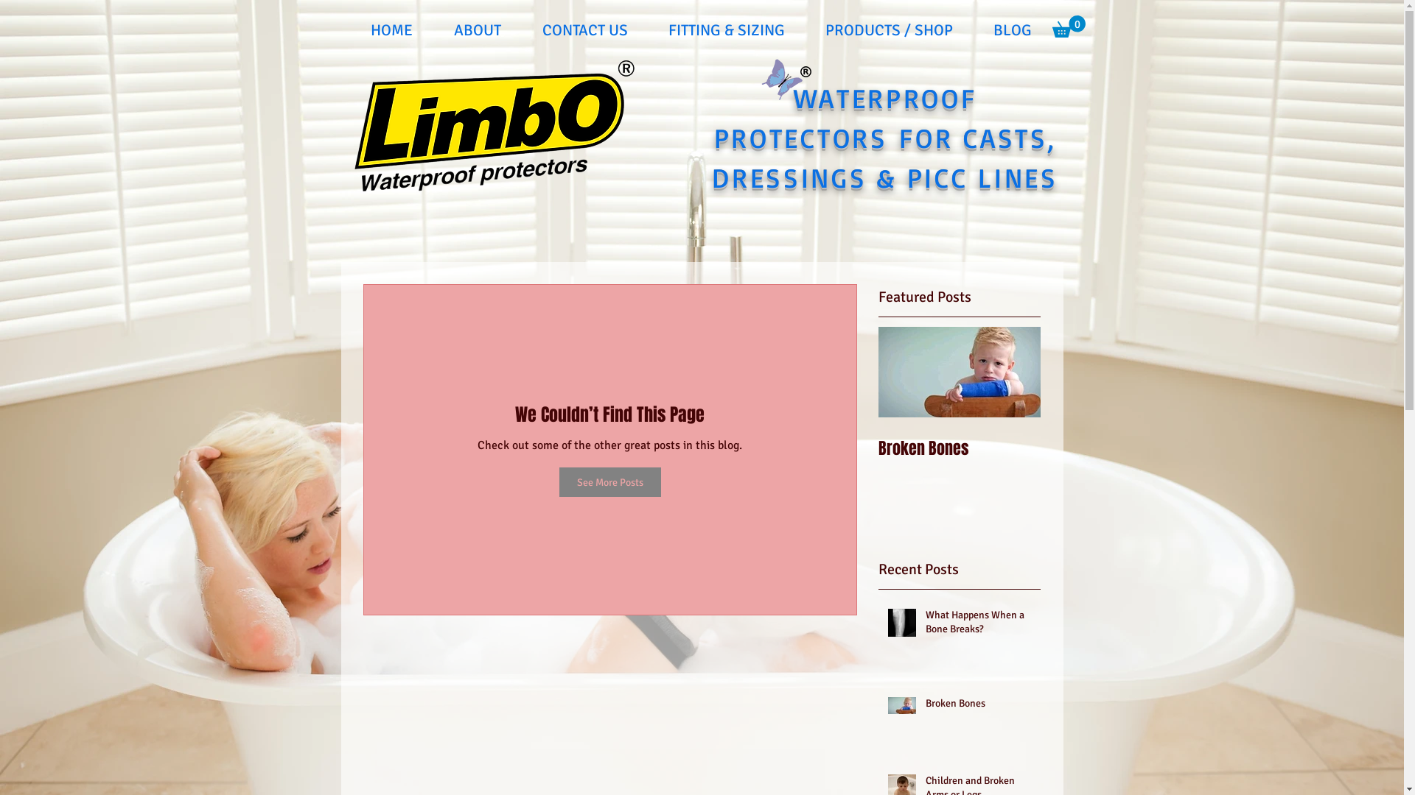 Image resolution: width=1415 pixels, height=795 pixels. What do you see at coordinates (979, 707) in the screenshot?
I see `Broken Bones` at bounding box center [979, 707].